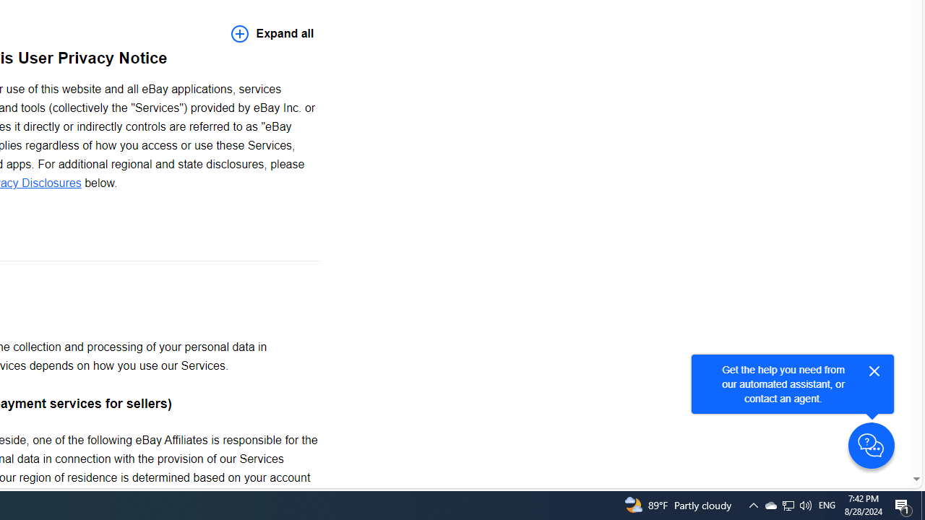 This screenshot has height=520, width=925. I want to click on Expand all, so click(272, 33).